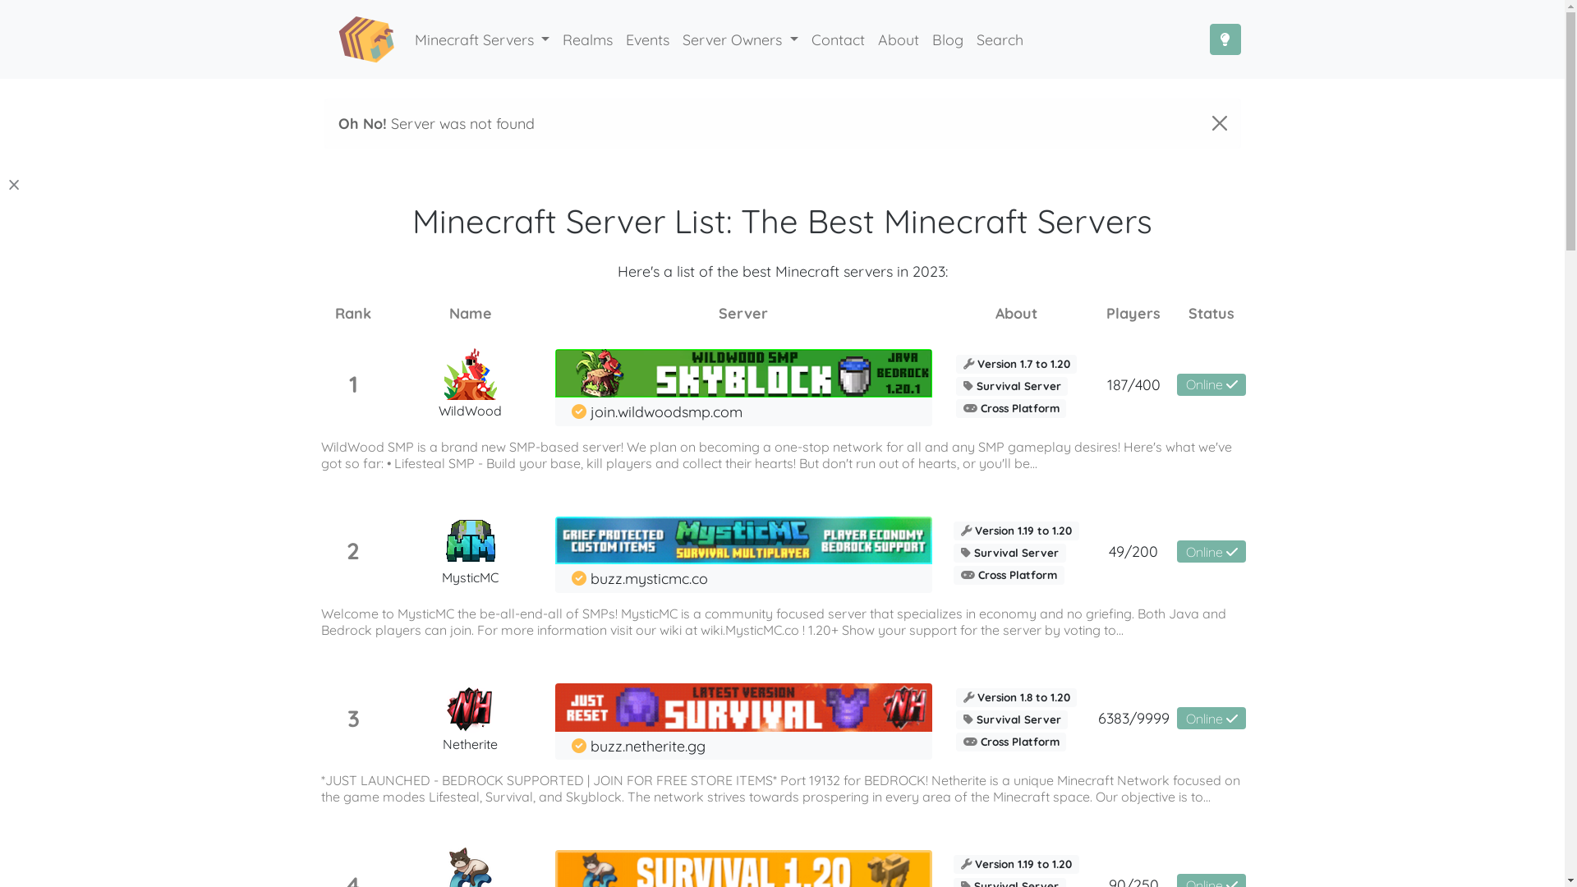 The width and height of the screenshot is (1577, 887). Describe the element at coordinates (1012, 718) in the screenshot. I see `Survival Server` at that location.